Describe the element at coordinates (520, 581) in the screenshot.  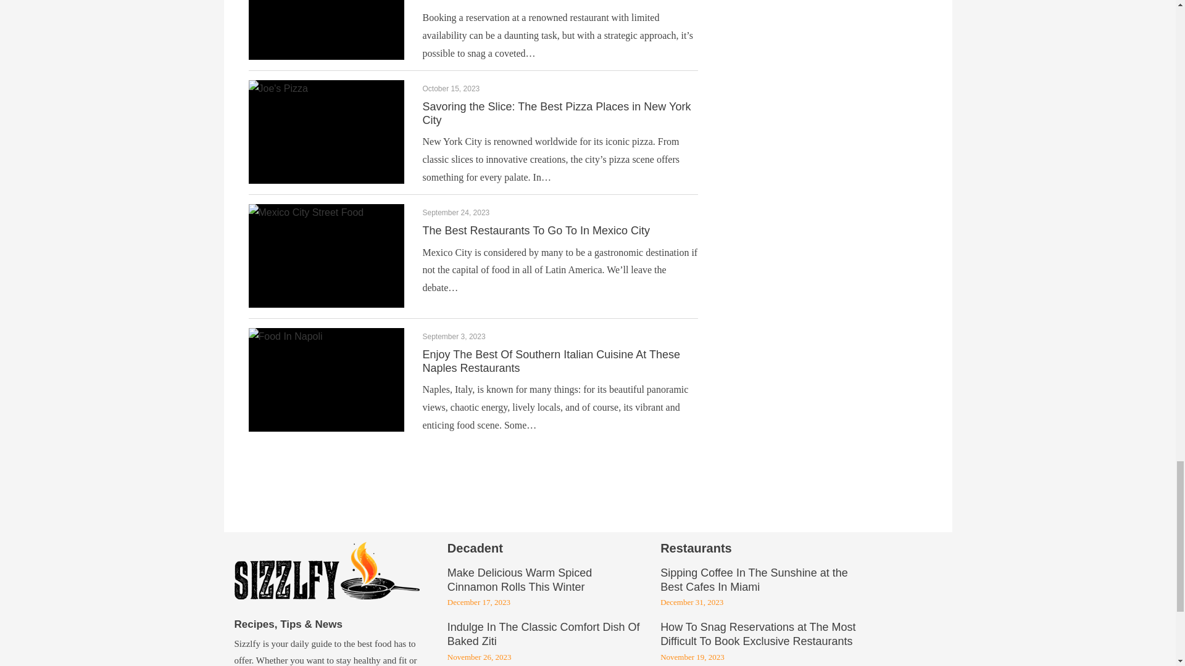
I see `Make Delicious Warm Spiced Cinnamon Rolls This Winter` at that location.